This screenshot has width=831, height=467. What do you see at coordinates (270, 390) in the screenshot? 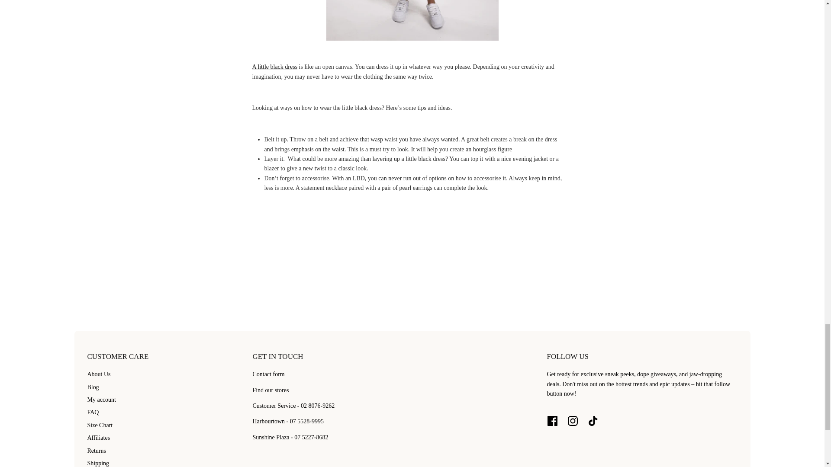
I see `Find our stores` at bounding box center [270, 390].